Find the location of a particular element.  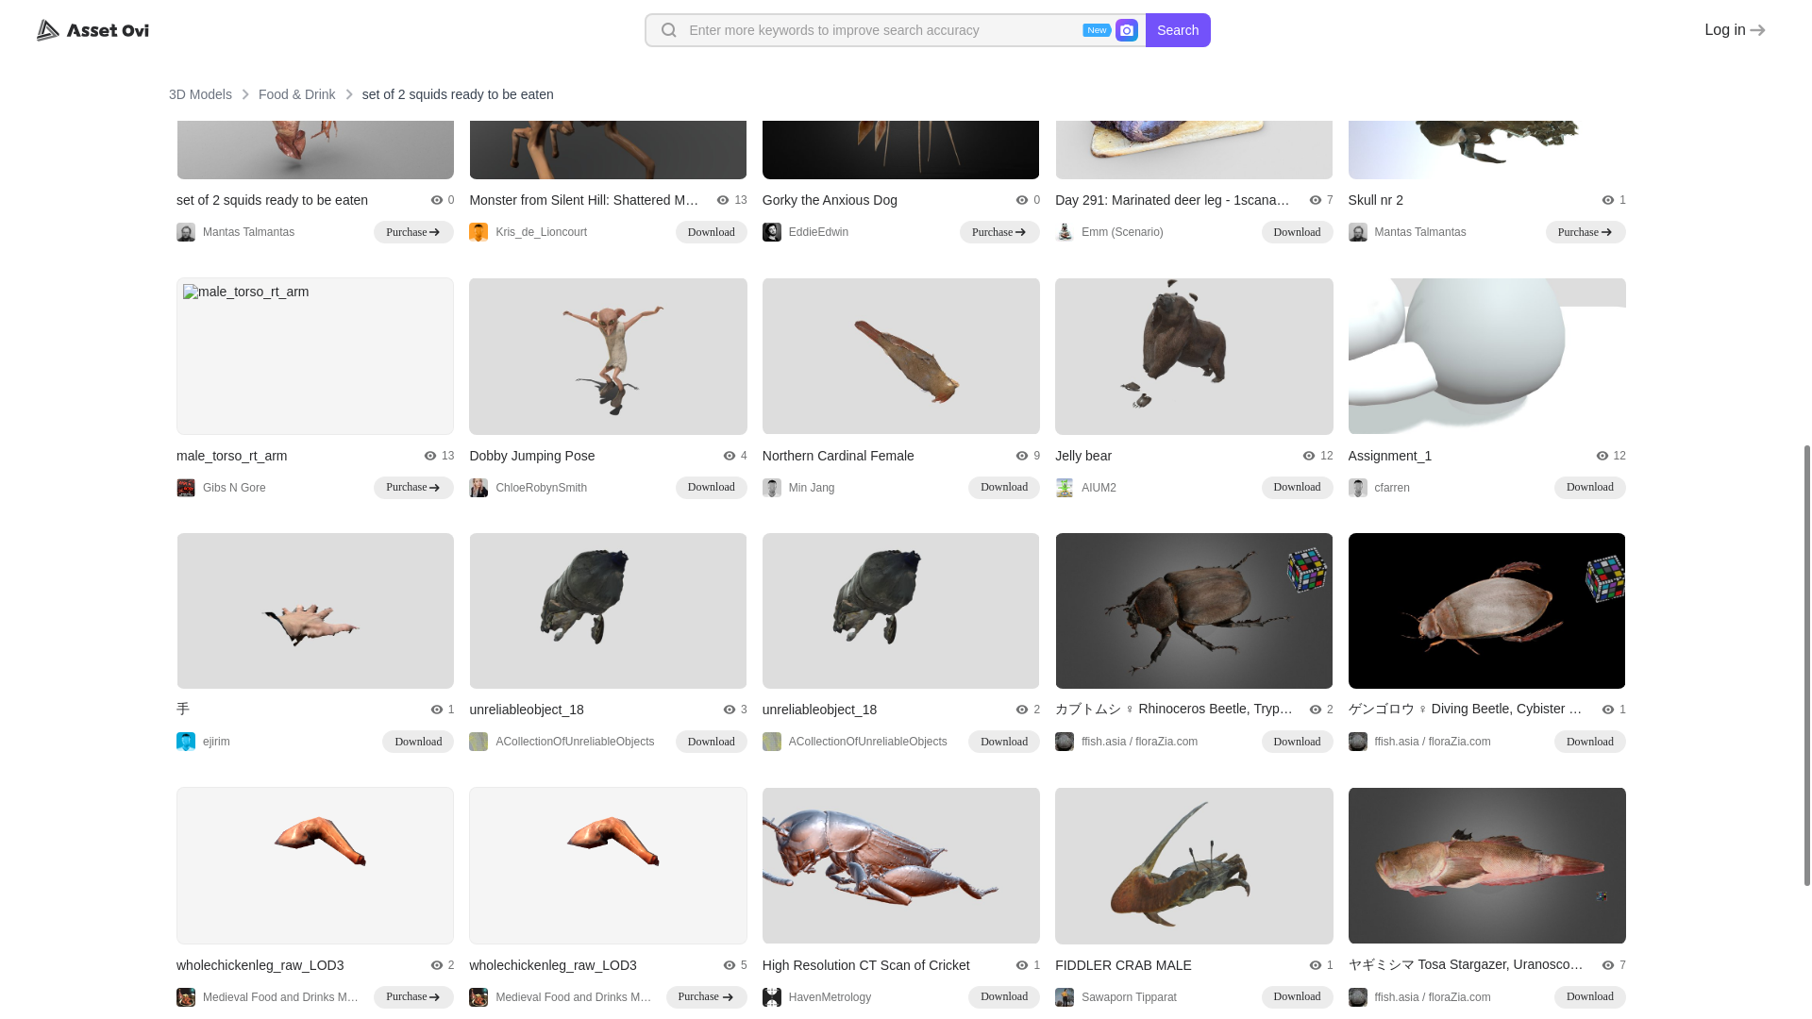

Download is located at coordinates (712, 232).